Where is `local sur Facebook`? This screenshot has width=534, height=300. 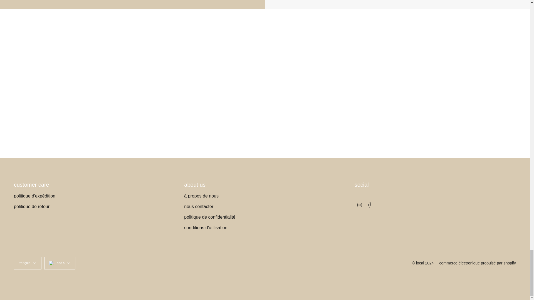 local sur Facebook is located at coordinates (369, 204).